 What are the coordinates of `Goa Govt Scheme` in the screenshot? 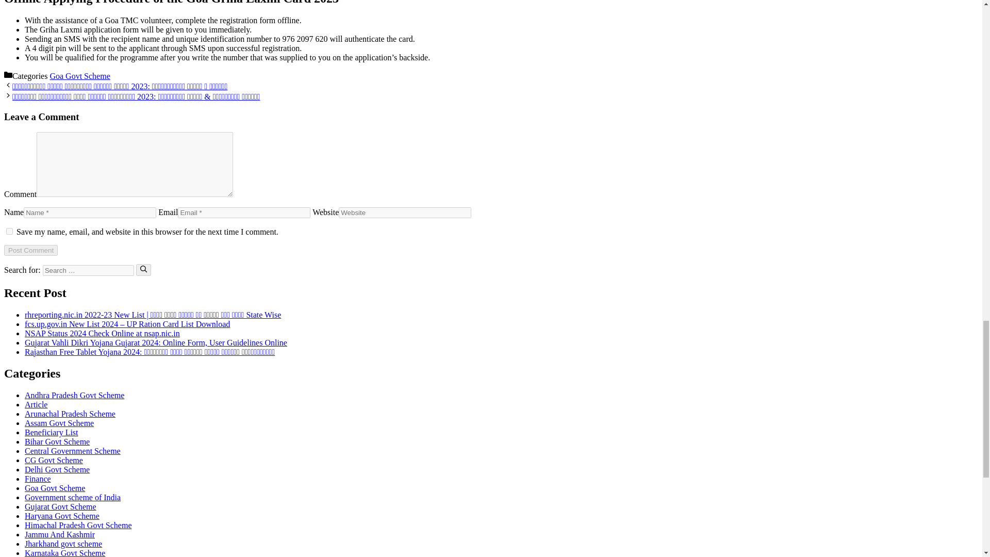 It's located at (79, 76).